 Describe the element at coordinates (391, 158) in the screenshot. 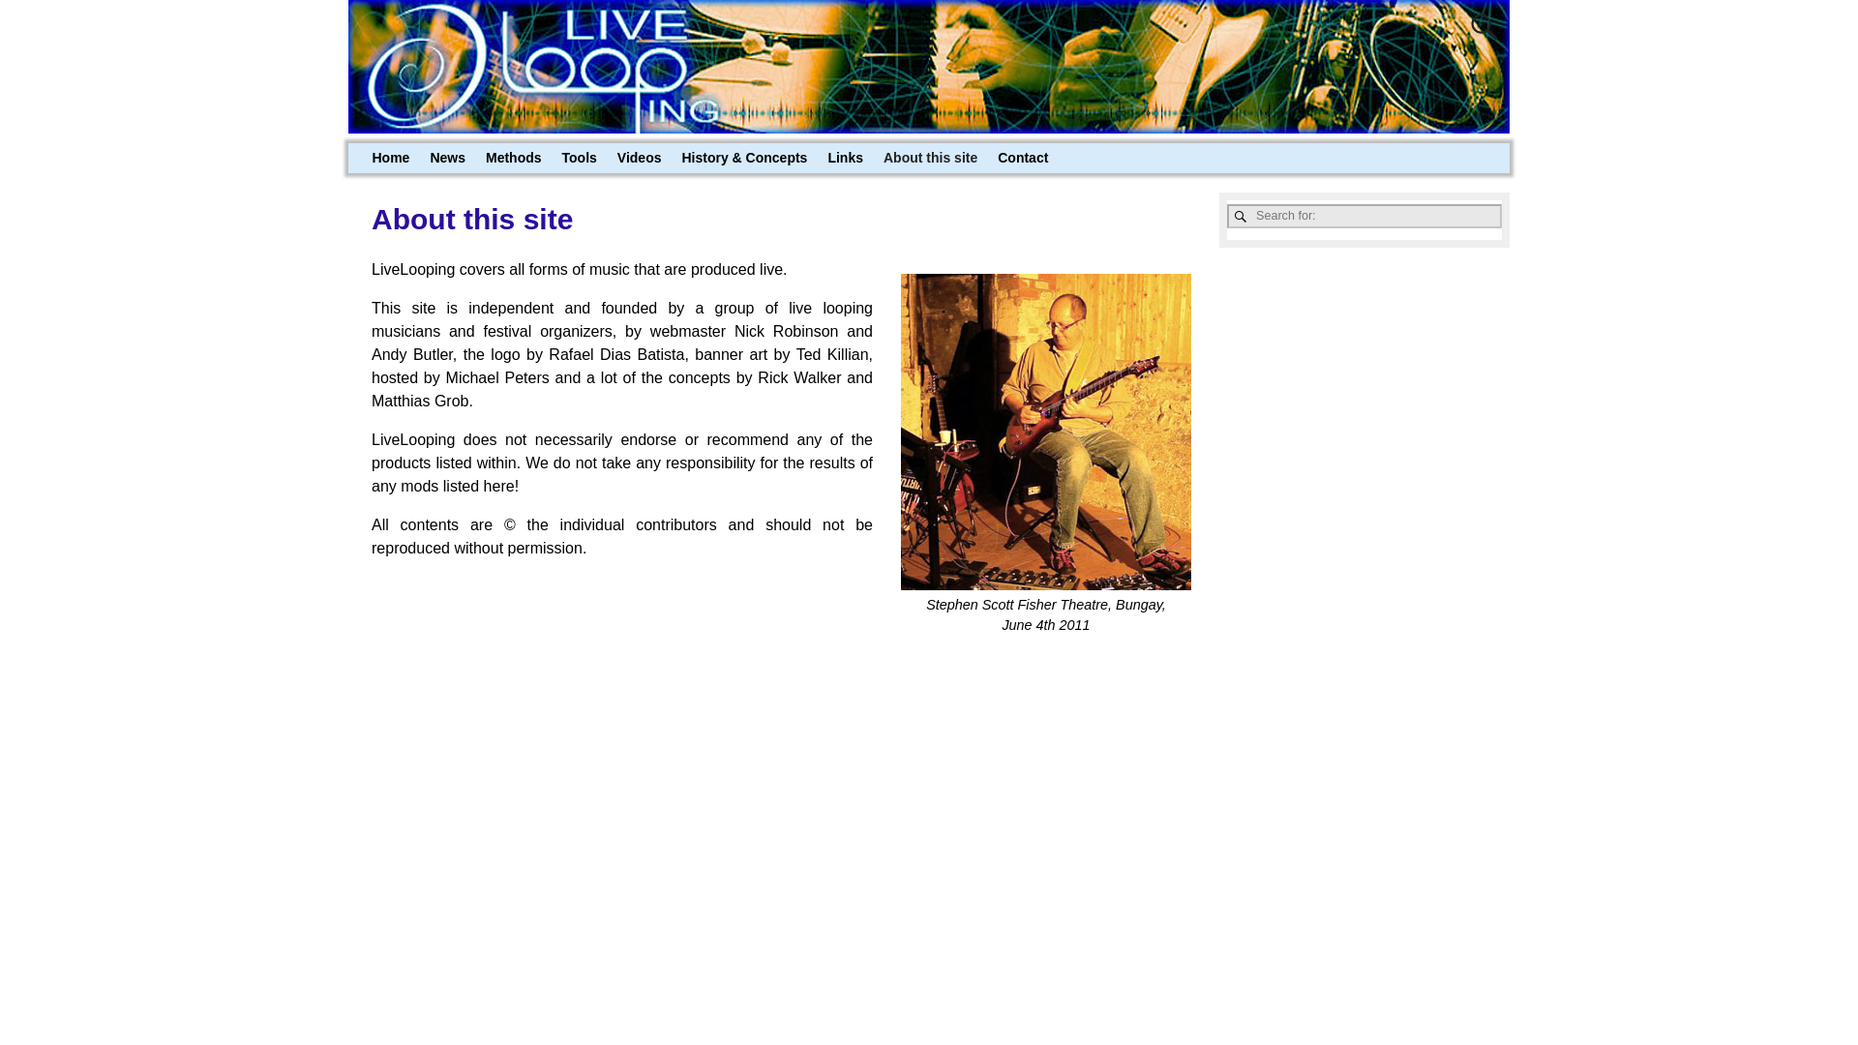

I see `Home` at that location.